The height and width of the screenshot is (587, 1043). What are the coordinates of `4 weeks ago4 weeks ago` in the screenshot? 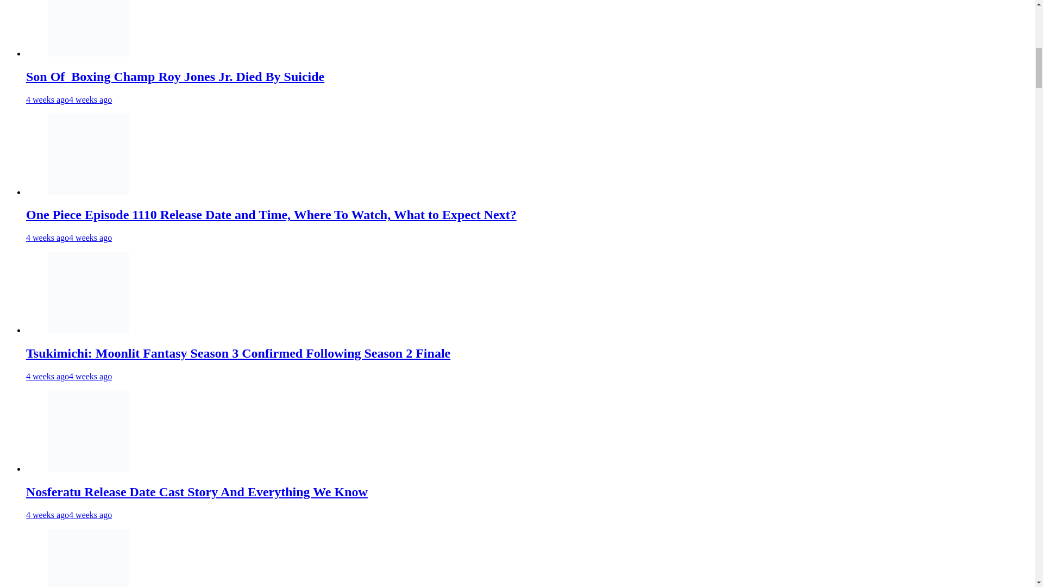 It's located at (68, 238).